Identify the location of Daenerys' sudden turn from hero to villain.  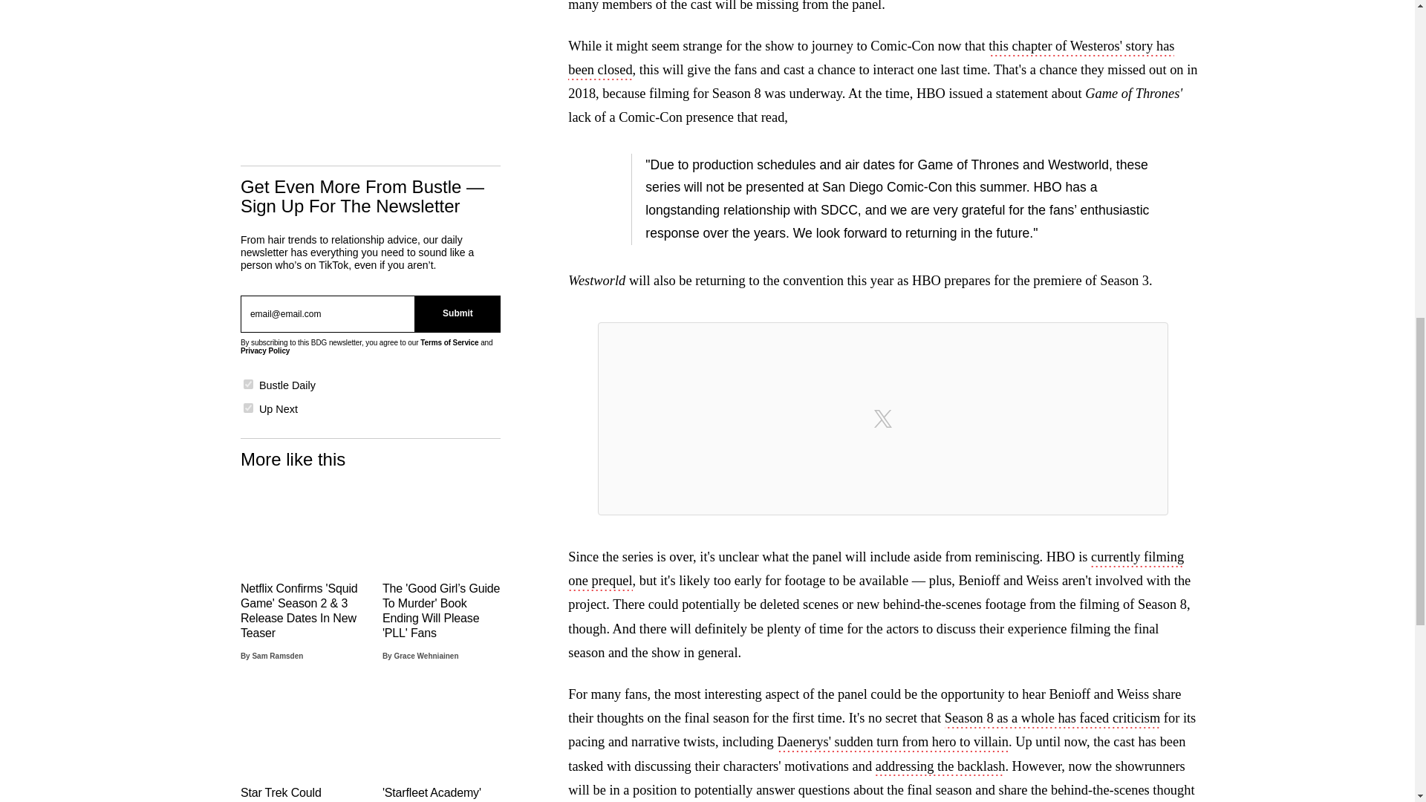
(893, 743).